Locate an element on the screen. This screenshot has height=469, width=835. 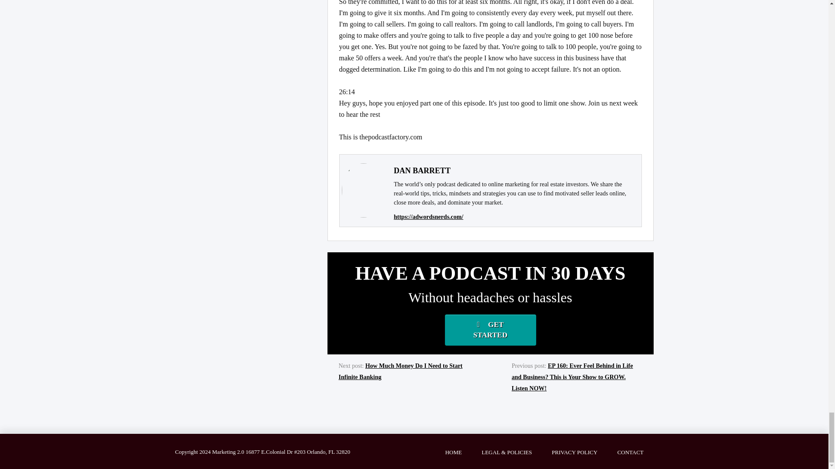
CONTACT is located at coordinates (631, 451).